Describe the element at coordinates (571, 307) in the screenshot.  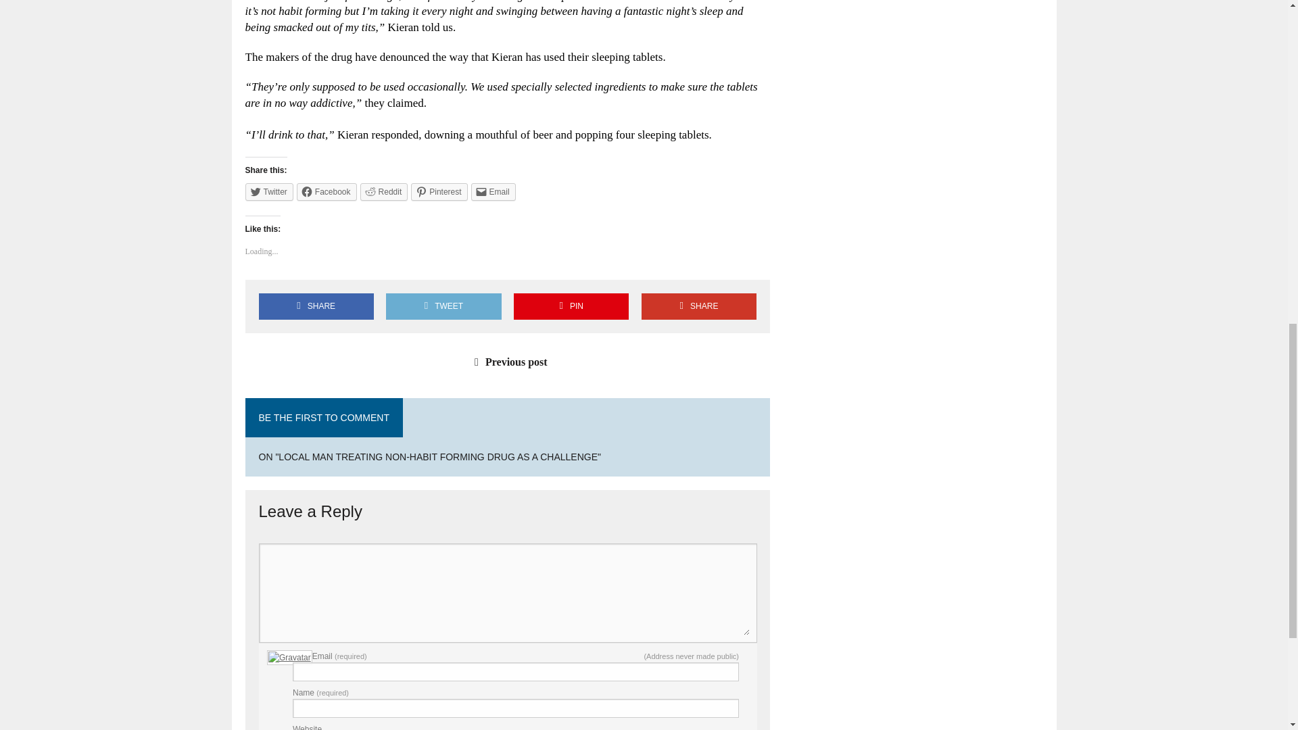
I see `PIN` at that location.